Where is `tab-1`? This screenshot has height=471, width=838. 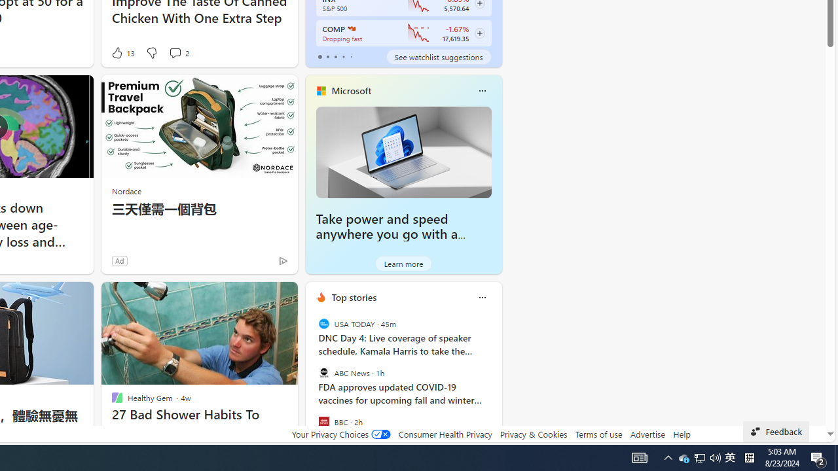
tab-1 is located at coordinates (327, 56).